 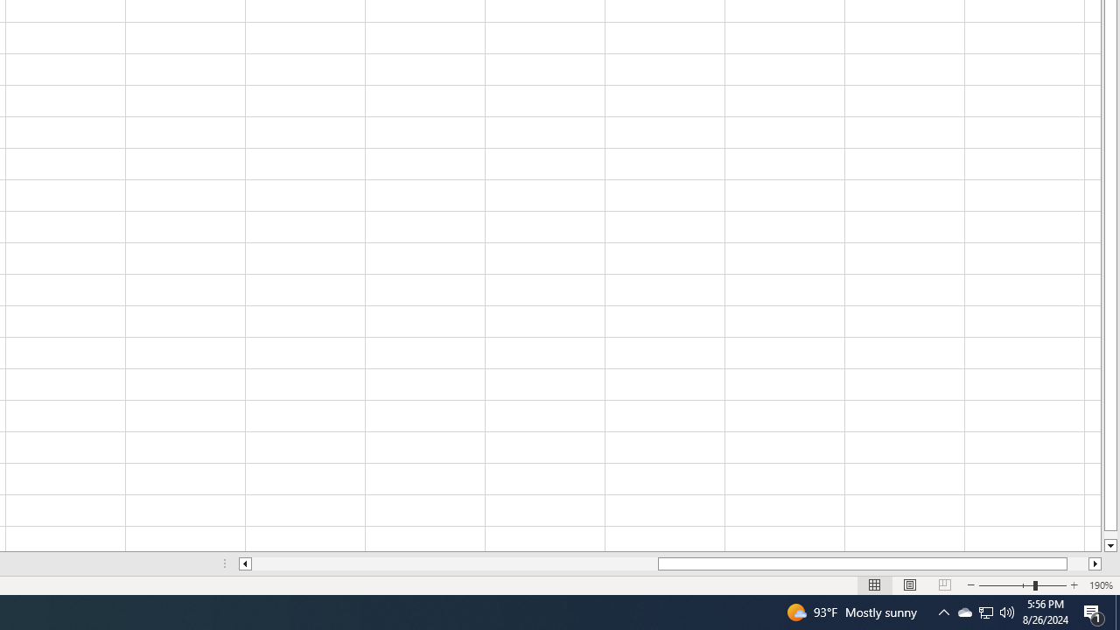 I want to click on Normal, so click(x=875, y=584).